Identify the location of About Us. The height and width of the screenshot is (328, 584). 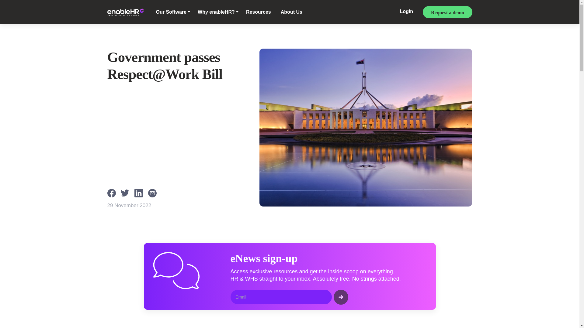
(291, 12).